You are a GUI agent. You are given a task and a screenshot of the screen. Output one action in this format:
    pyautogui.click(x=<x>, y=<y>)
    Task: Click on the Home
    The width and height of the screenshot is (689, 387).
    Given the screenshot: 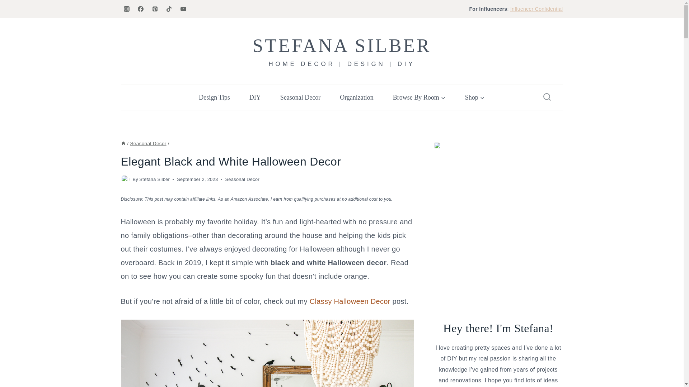 What is the action you would take?
    pyautogui.click(x=123, y=143)
    